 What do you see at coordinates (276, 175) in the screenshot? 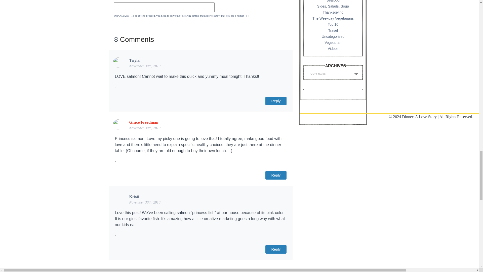
I see `Reply` at bounding box center [276, 175].